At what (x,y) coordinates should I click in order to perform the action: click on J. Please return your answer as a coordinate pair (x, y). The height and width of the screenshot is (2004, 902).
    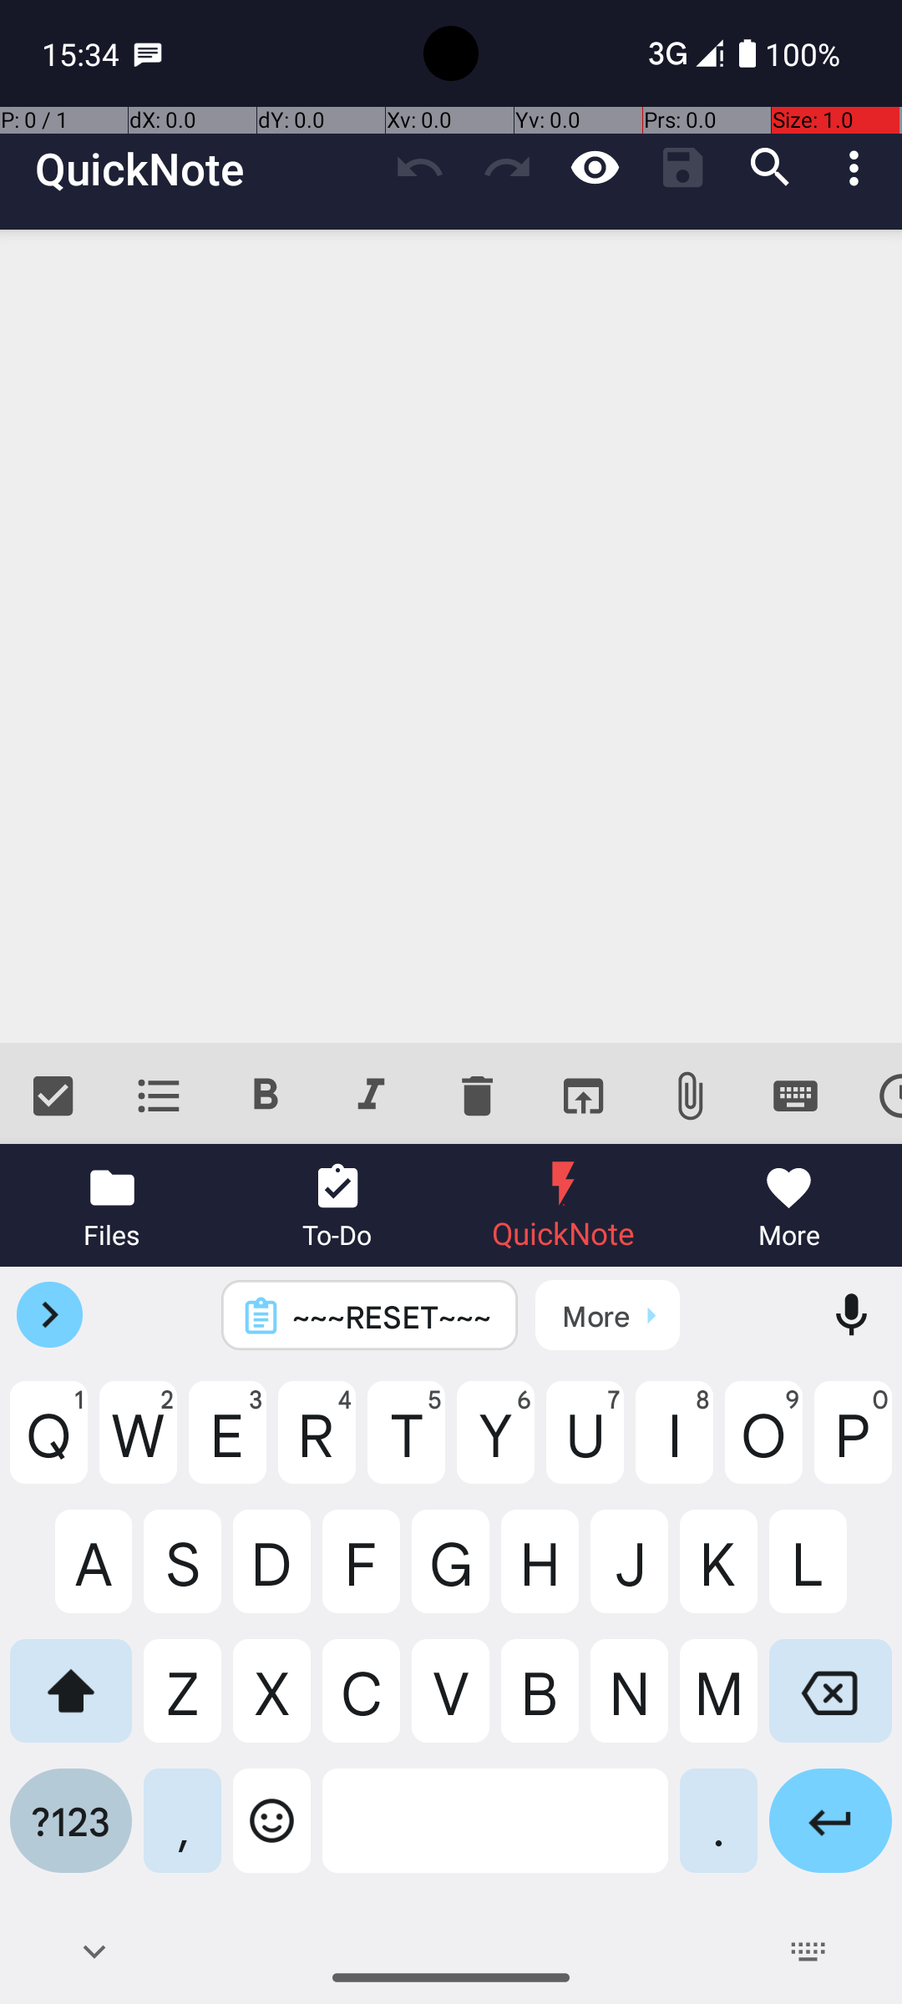
    Looking at the image, I should click on (630, 1575).